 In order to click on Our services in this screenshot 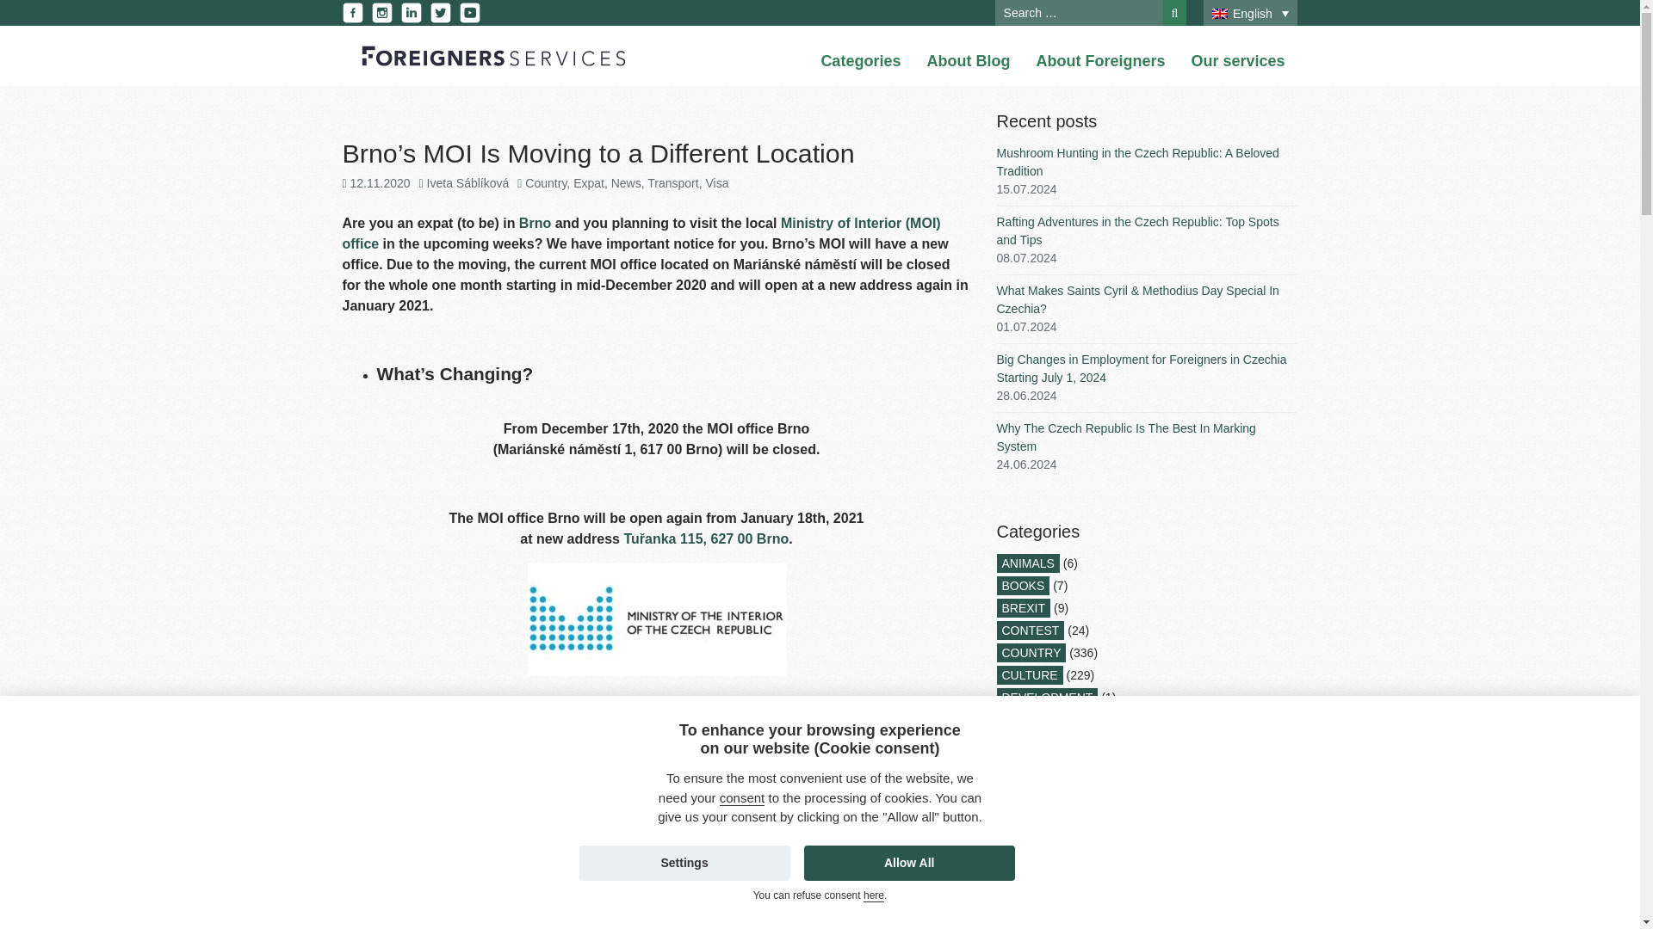, I will do `click(1236, 62)`.